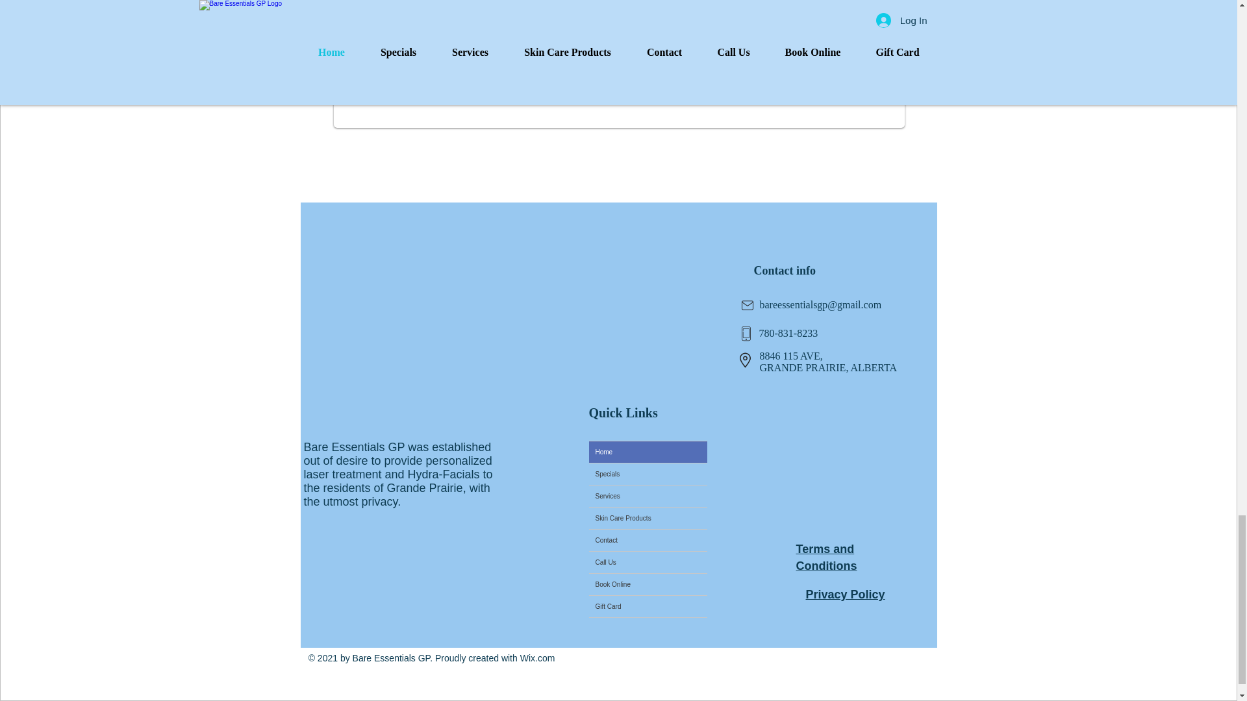  Describe the element at coordinates (648, 540) in the screenshot. I see `Contact` at that location.